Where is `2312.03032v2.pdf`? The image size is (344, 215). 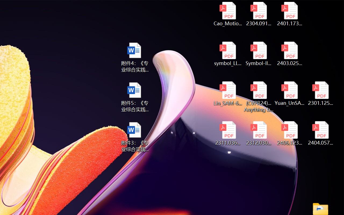 2312.03032v2.pdf is located at coordinates (259, 133).